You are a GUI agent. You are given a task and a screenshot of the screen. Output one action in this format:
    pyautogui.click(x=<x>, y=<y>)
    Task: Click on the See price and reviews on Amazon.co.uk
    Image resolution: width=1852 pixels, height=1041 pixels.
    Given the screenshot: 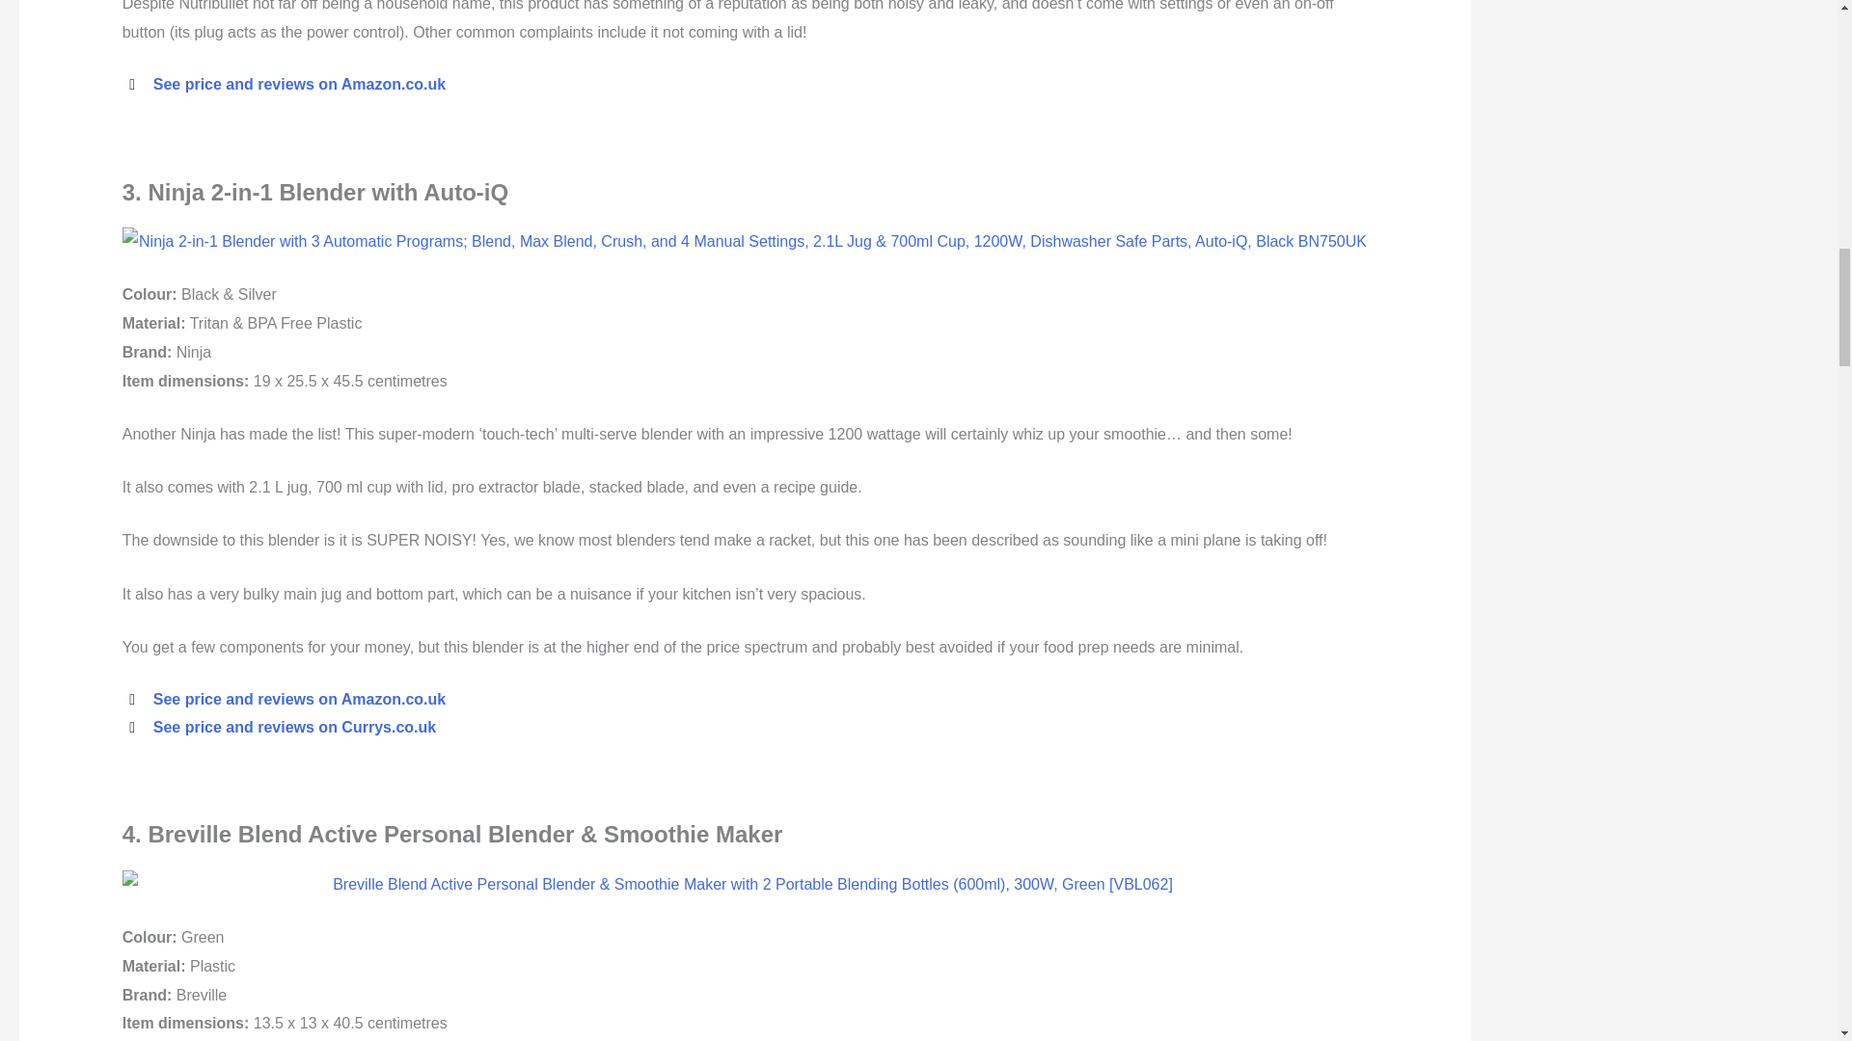 What is the action you would take?
    pyautogui.click(x=299, y=84)
    